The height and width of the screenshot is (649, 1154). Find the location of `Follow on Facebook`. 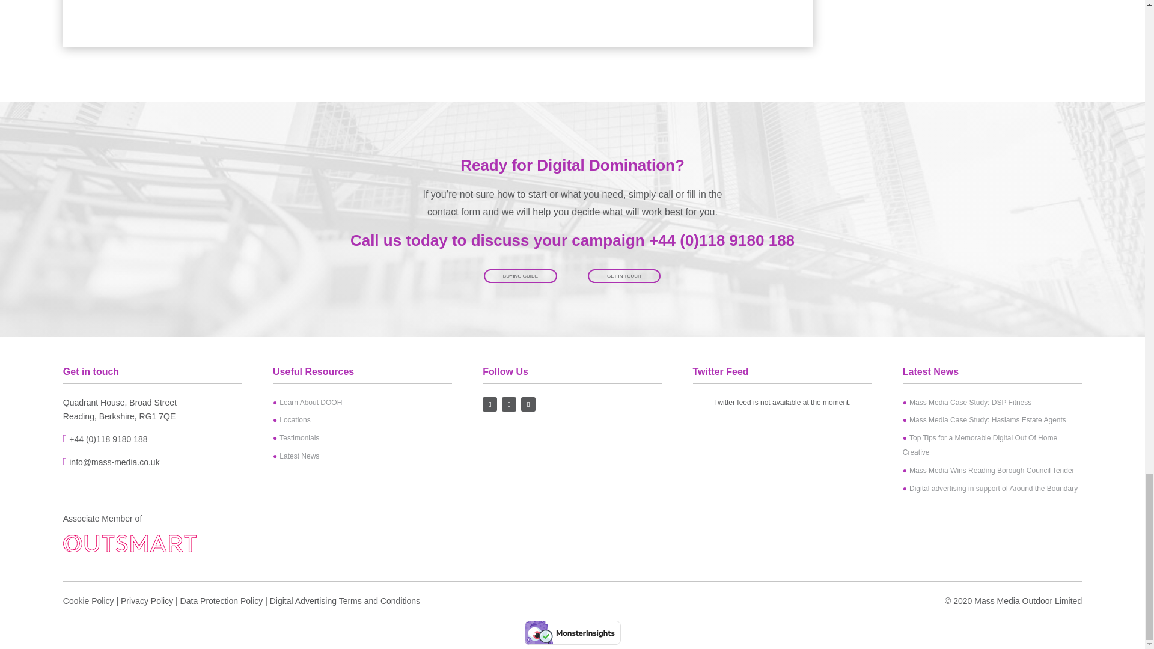

Follow on Facebook is located at coordinates (489, 404).